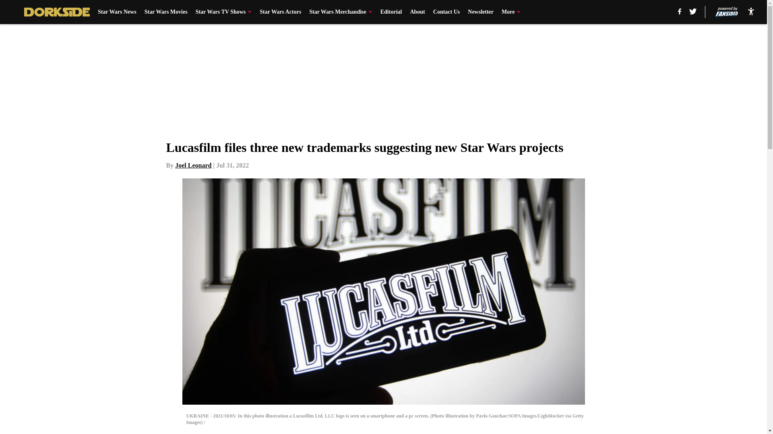  Describe the element at coordinates (511, 12) in the screenshot. I see `More` at that location.